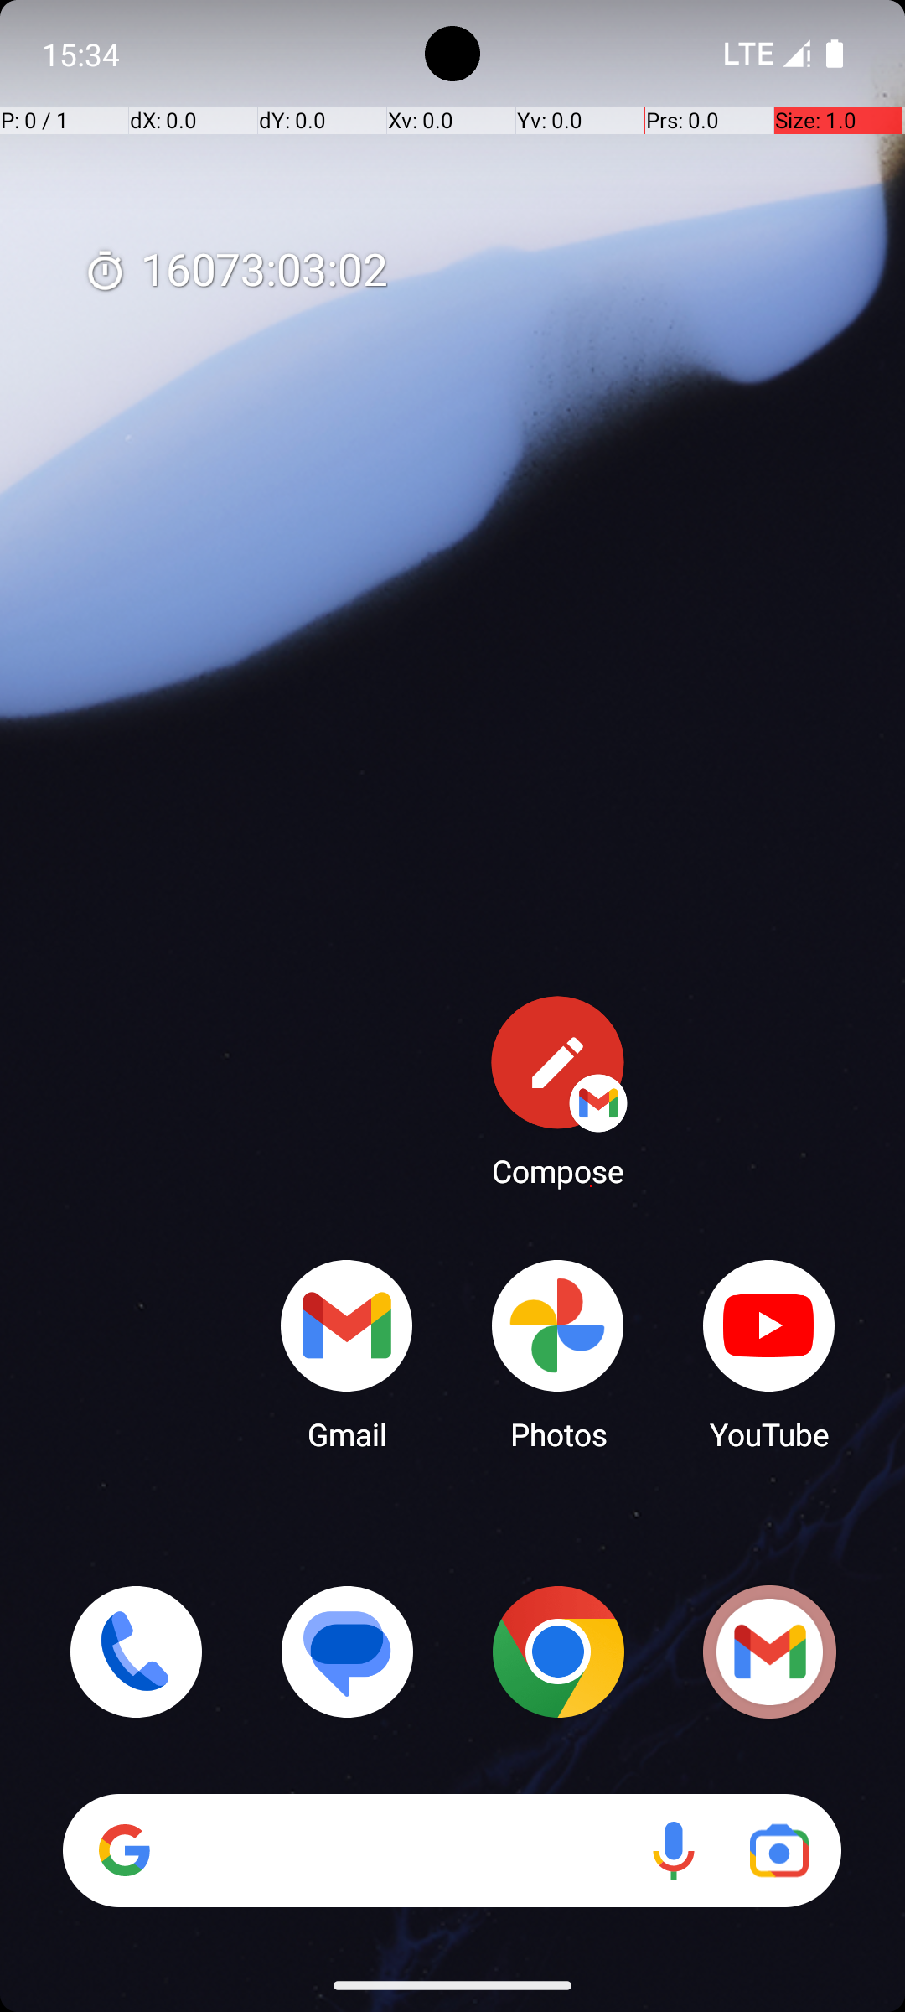  What do you see at coordinates (235, 272) in the screenshot?
I see `16073:03:03` at bounding box center [235, 272].